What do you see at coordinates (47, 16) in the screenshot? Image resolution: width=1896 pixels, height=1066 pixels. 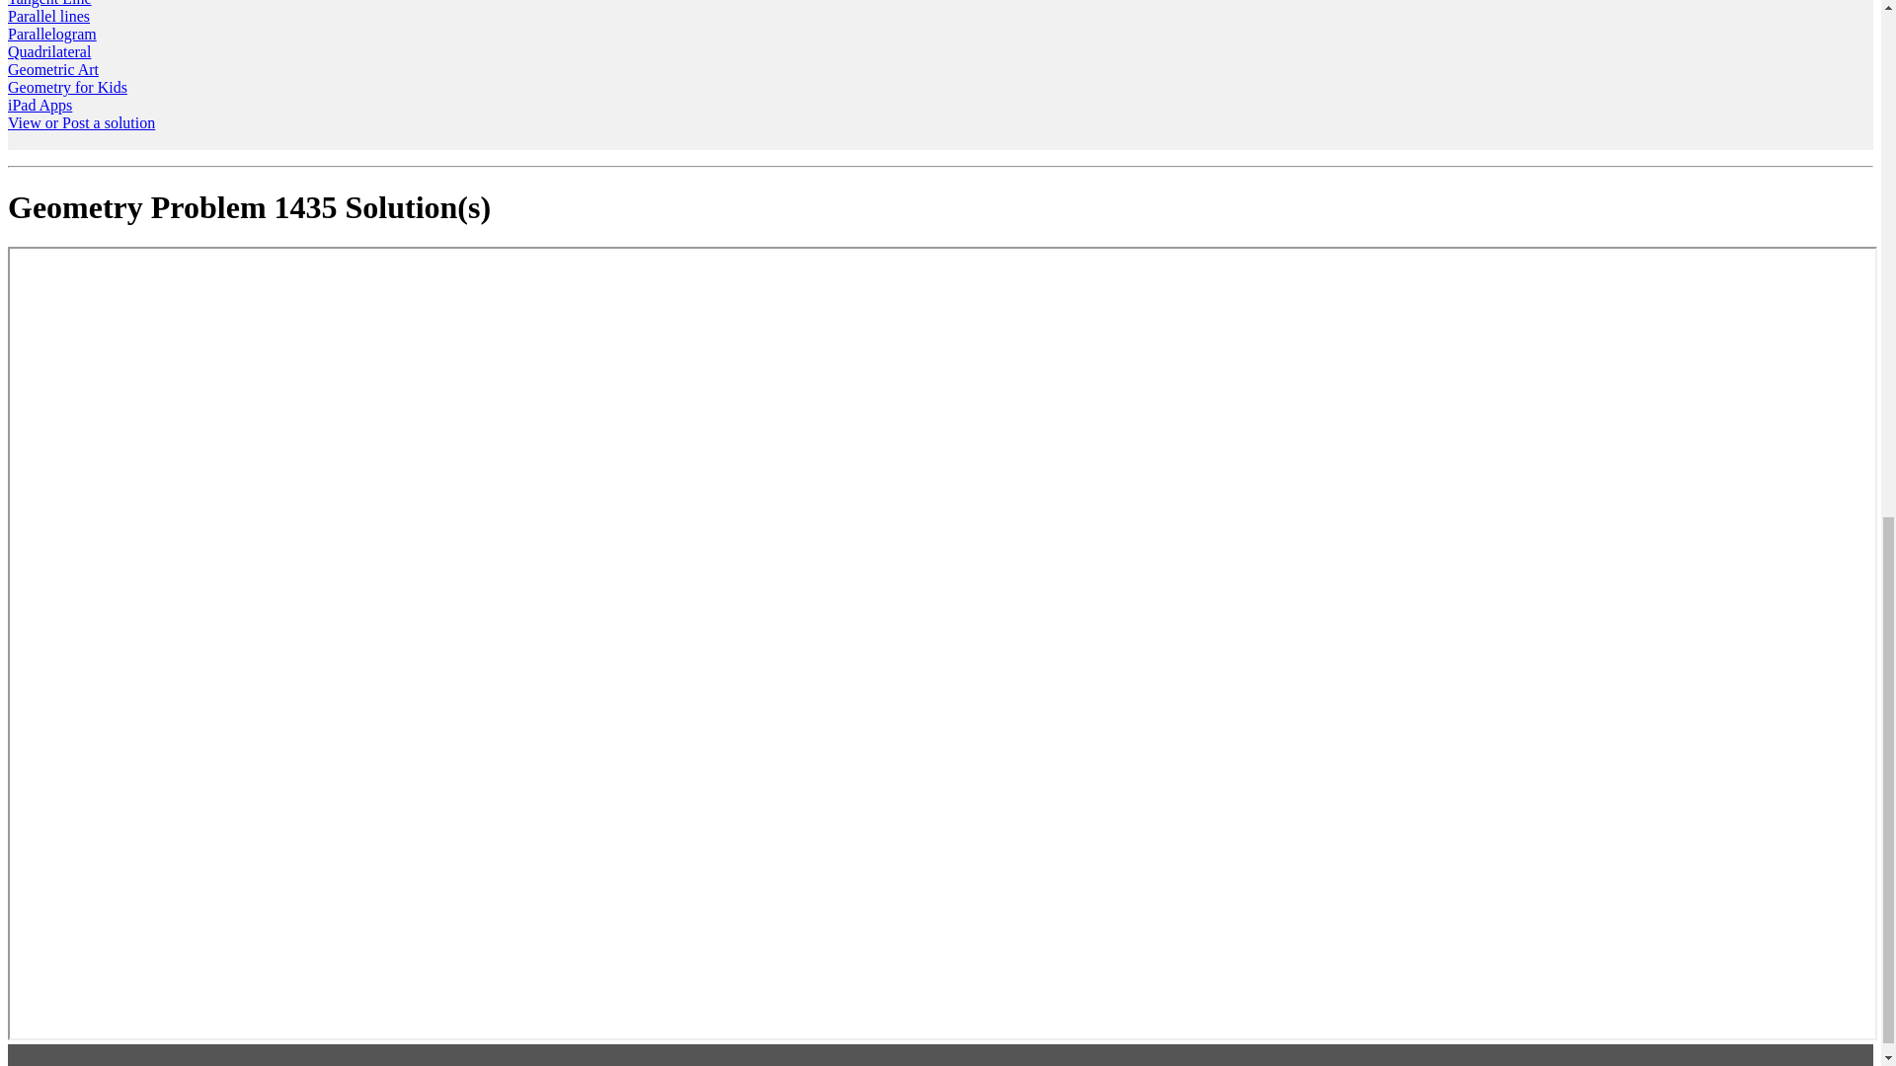 I see `Parallel lines` at bounding box center [47, 16].